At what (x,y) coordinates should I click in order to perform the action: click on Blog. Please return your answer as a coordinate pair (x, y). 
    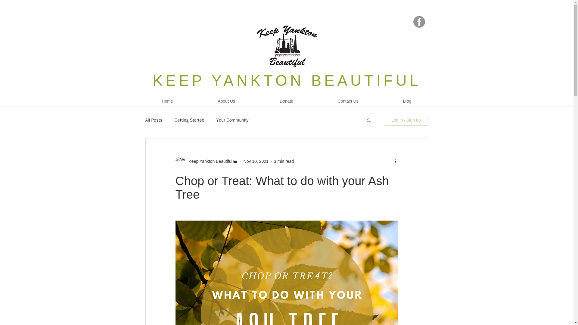
    Looking at the image, I should click on (407, 101).